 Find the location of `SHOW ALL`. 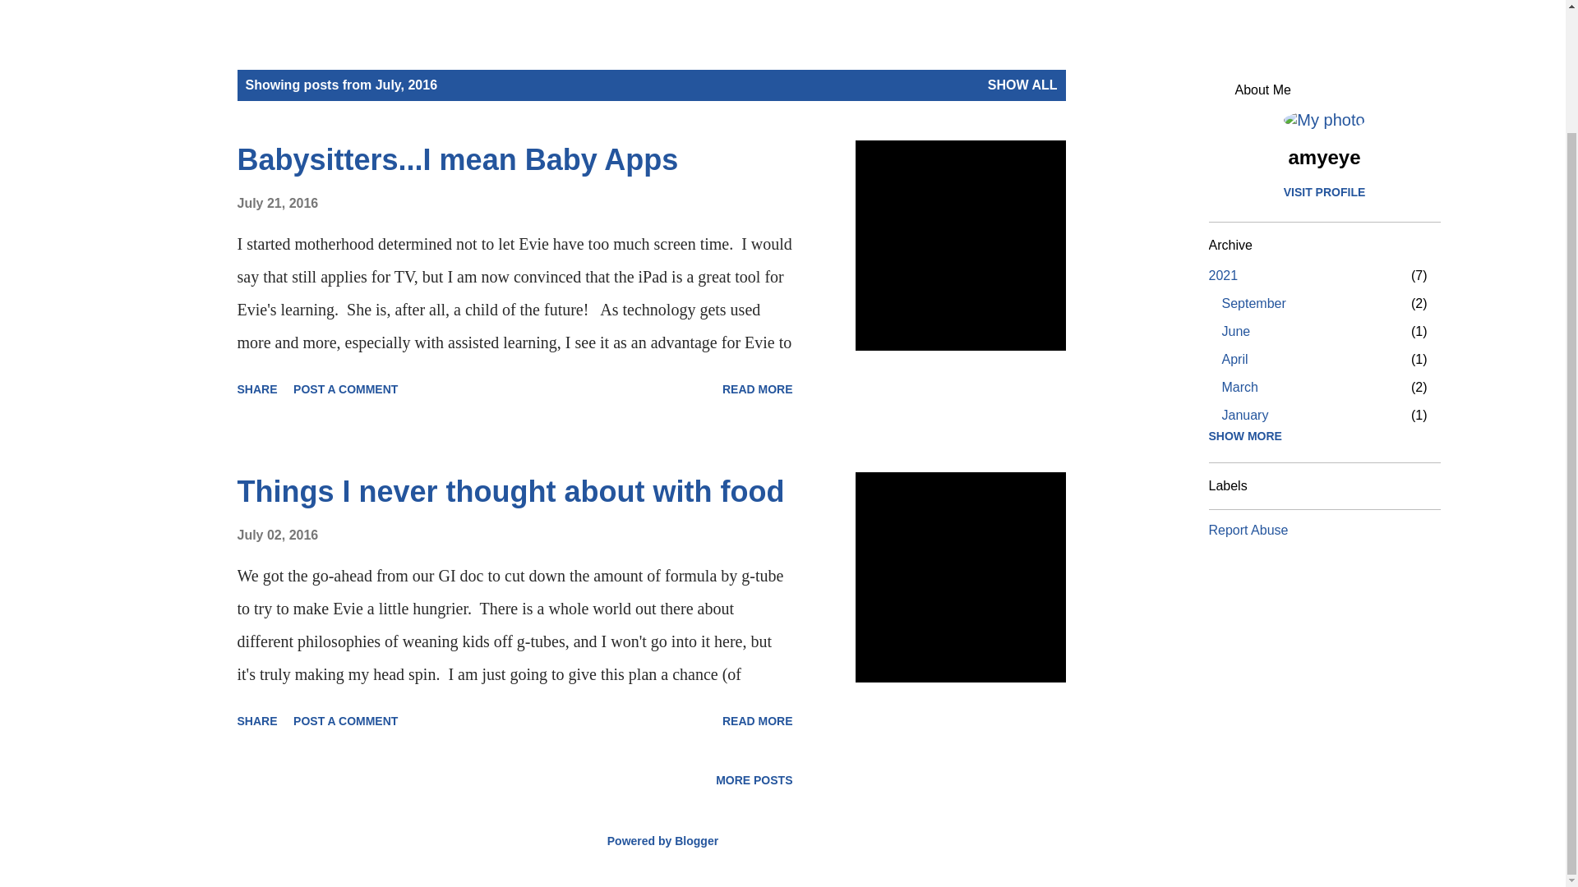

SHOW ALL is located at coordinates (256, 721).